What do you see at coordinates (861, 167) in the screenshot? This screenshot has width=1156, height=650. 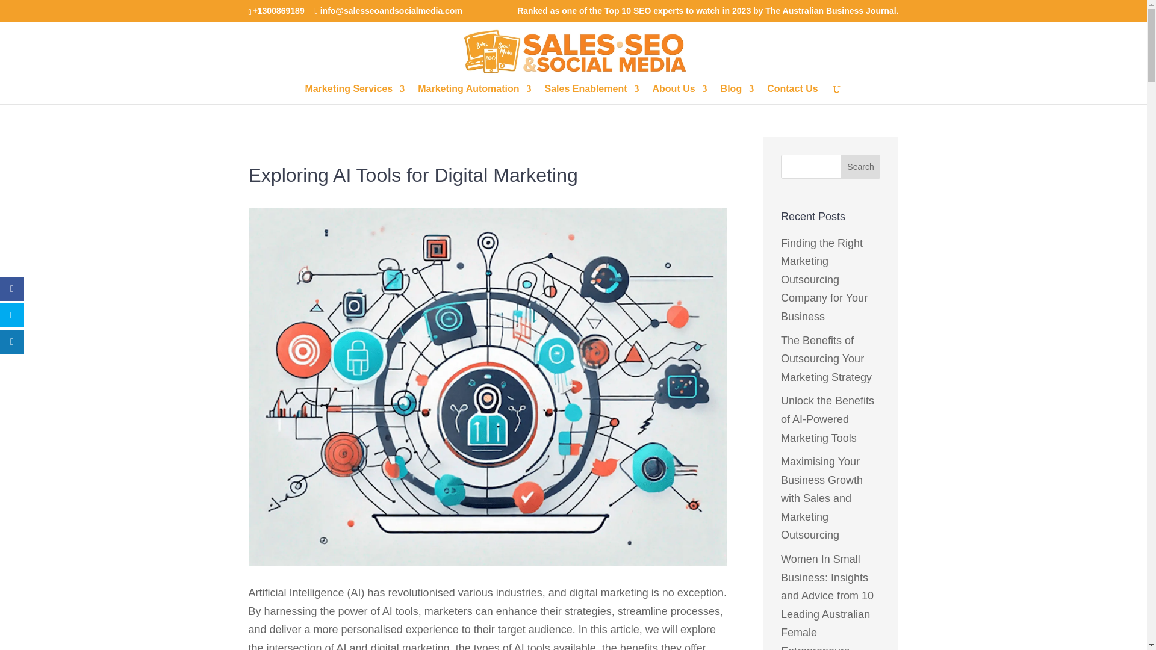 I see `Search` at bounding box center [861, 167].